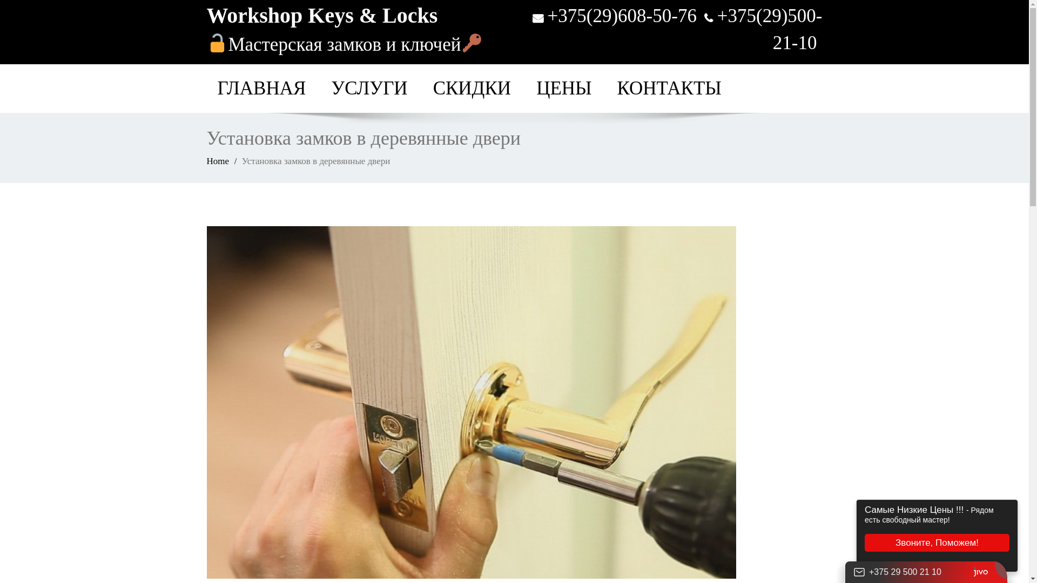  I want to click on Home, so click(218, 161).